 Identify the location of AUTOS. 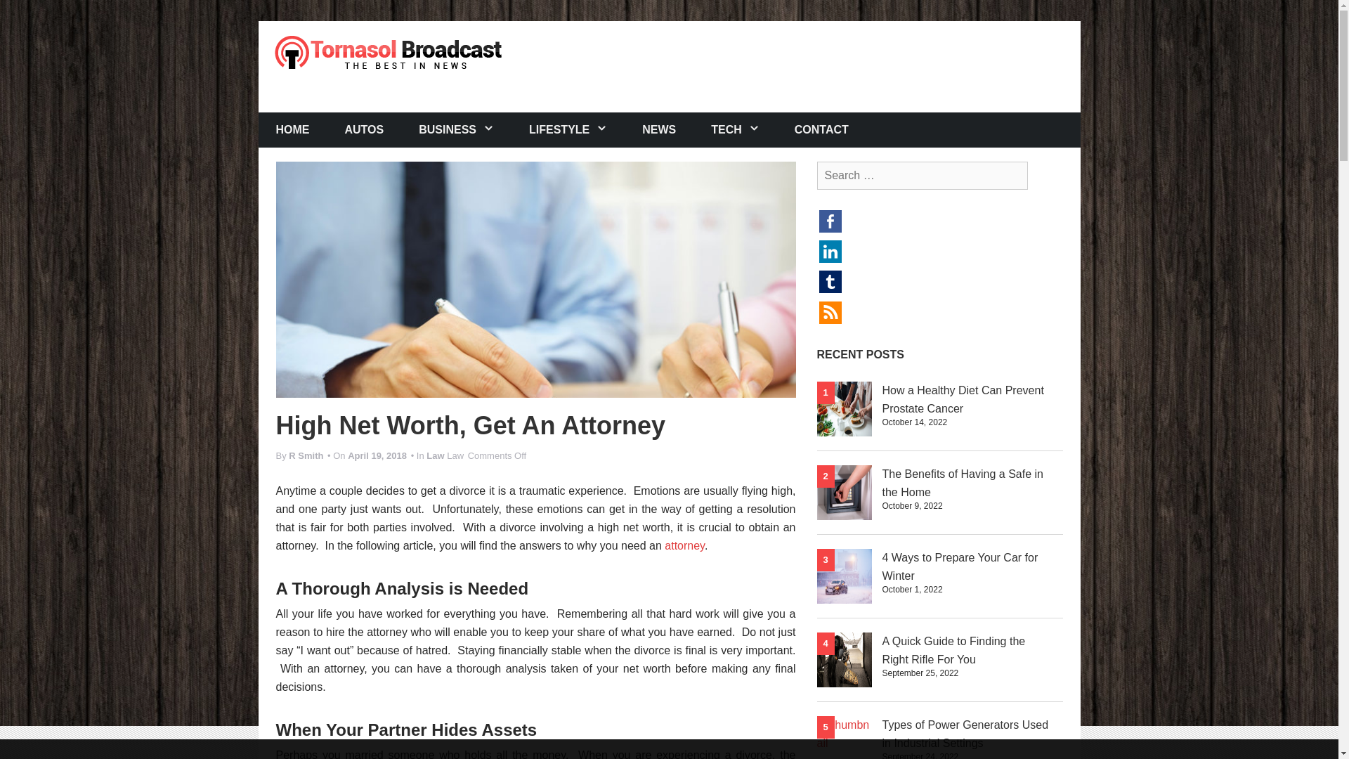
(365, 129).